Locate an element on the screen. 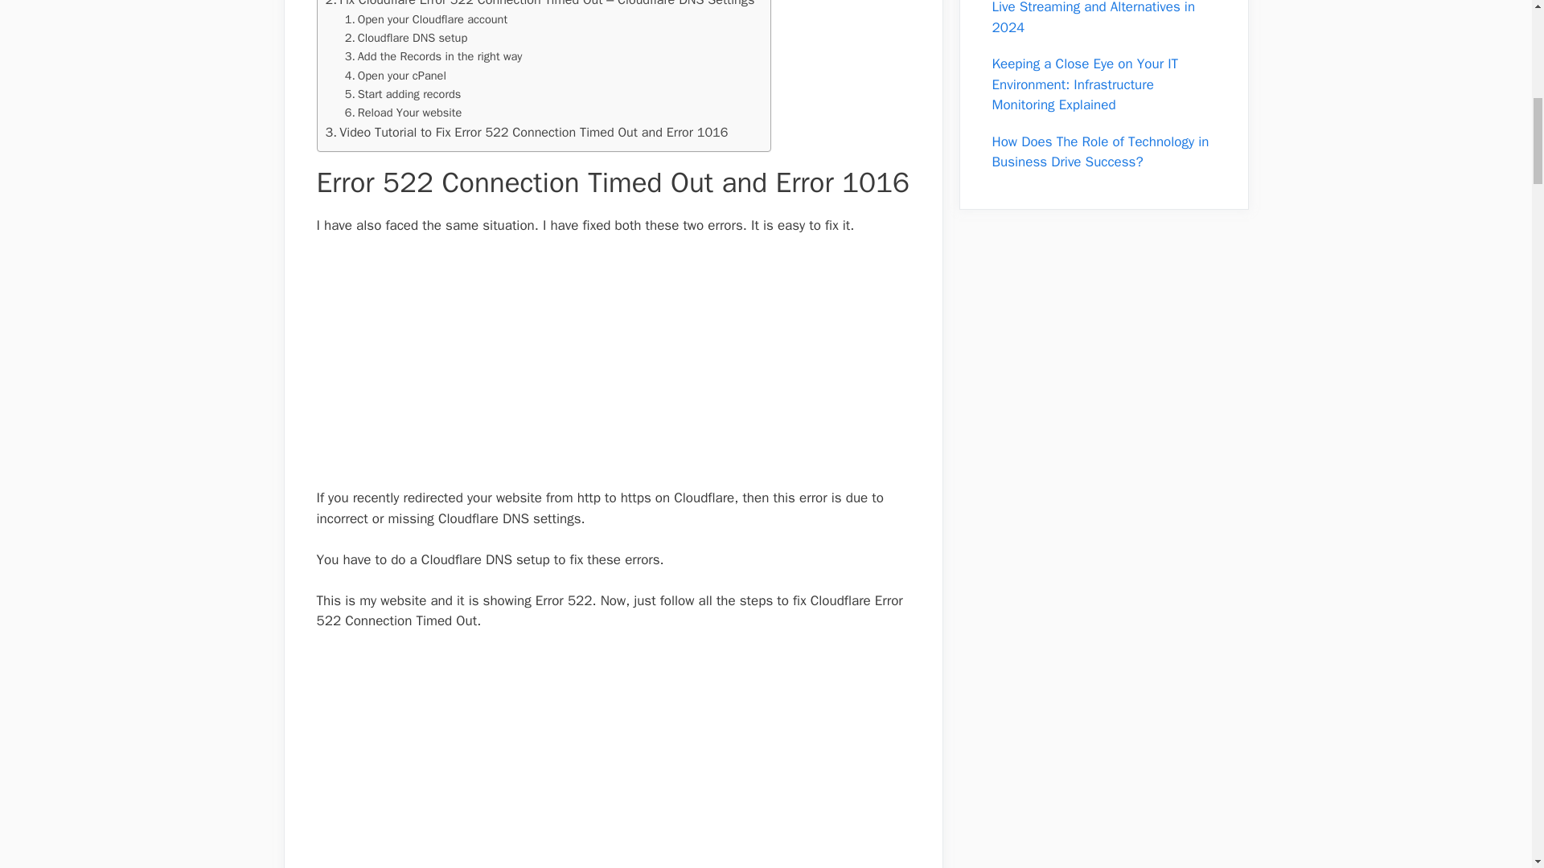  Open your cPanel is located at coordinates (395, 76).